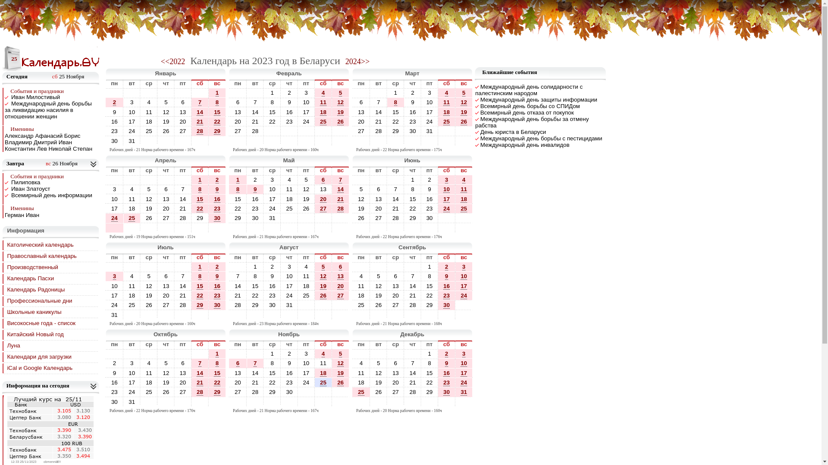 This screenshot has height=465, width=828. I want to click on 21, so click(238, 295).